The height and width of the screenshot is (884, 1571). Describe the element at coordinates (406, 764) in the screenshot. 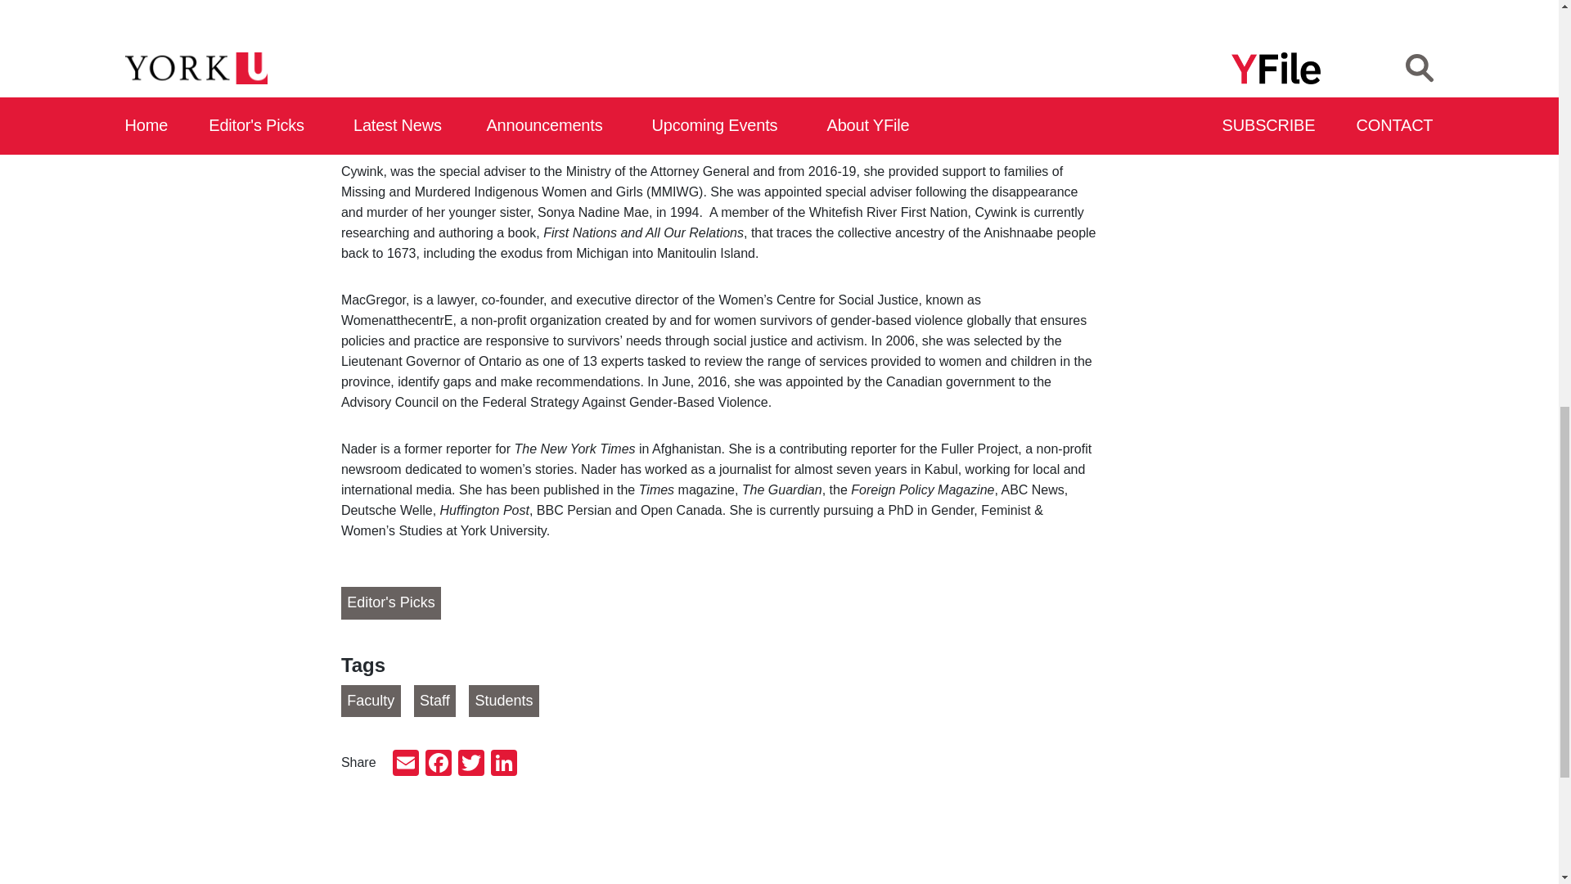

I see `Email` at that location.